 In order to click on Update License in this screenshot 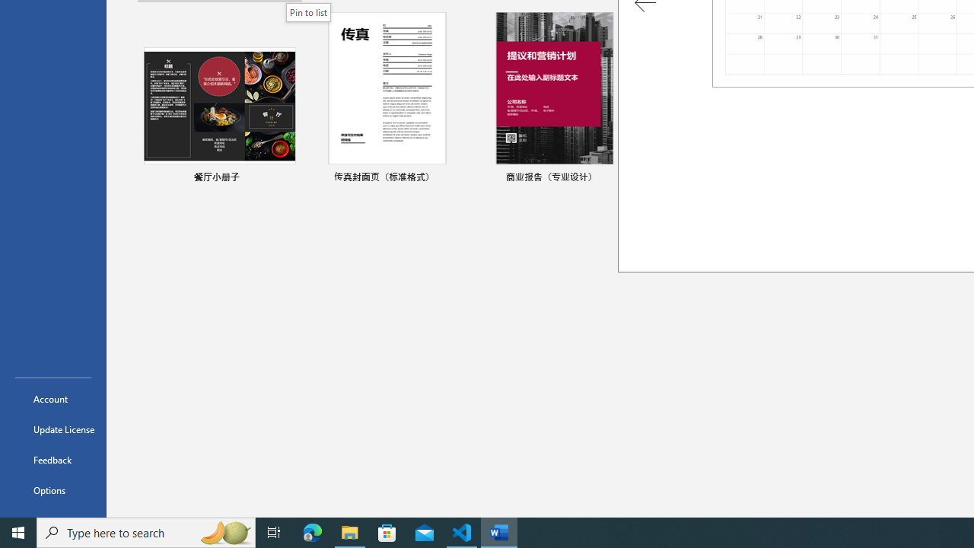, I will do `click(53, 429)`.